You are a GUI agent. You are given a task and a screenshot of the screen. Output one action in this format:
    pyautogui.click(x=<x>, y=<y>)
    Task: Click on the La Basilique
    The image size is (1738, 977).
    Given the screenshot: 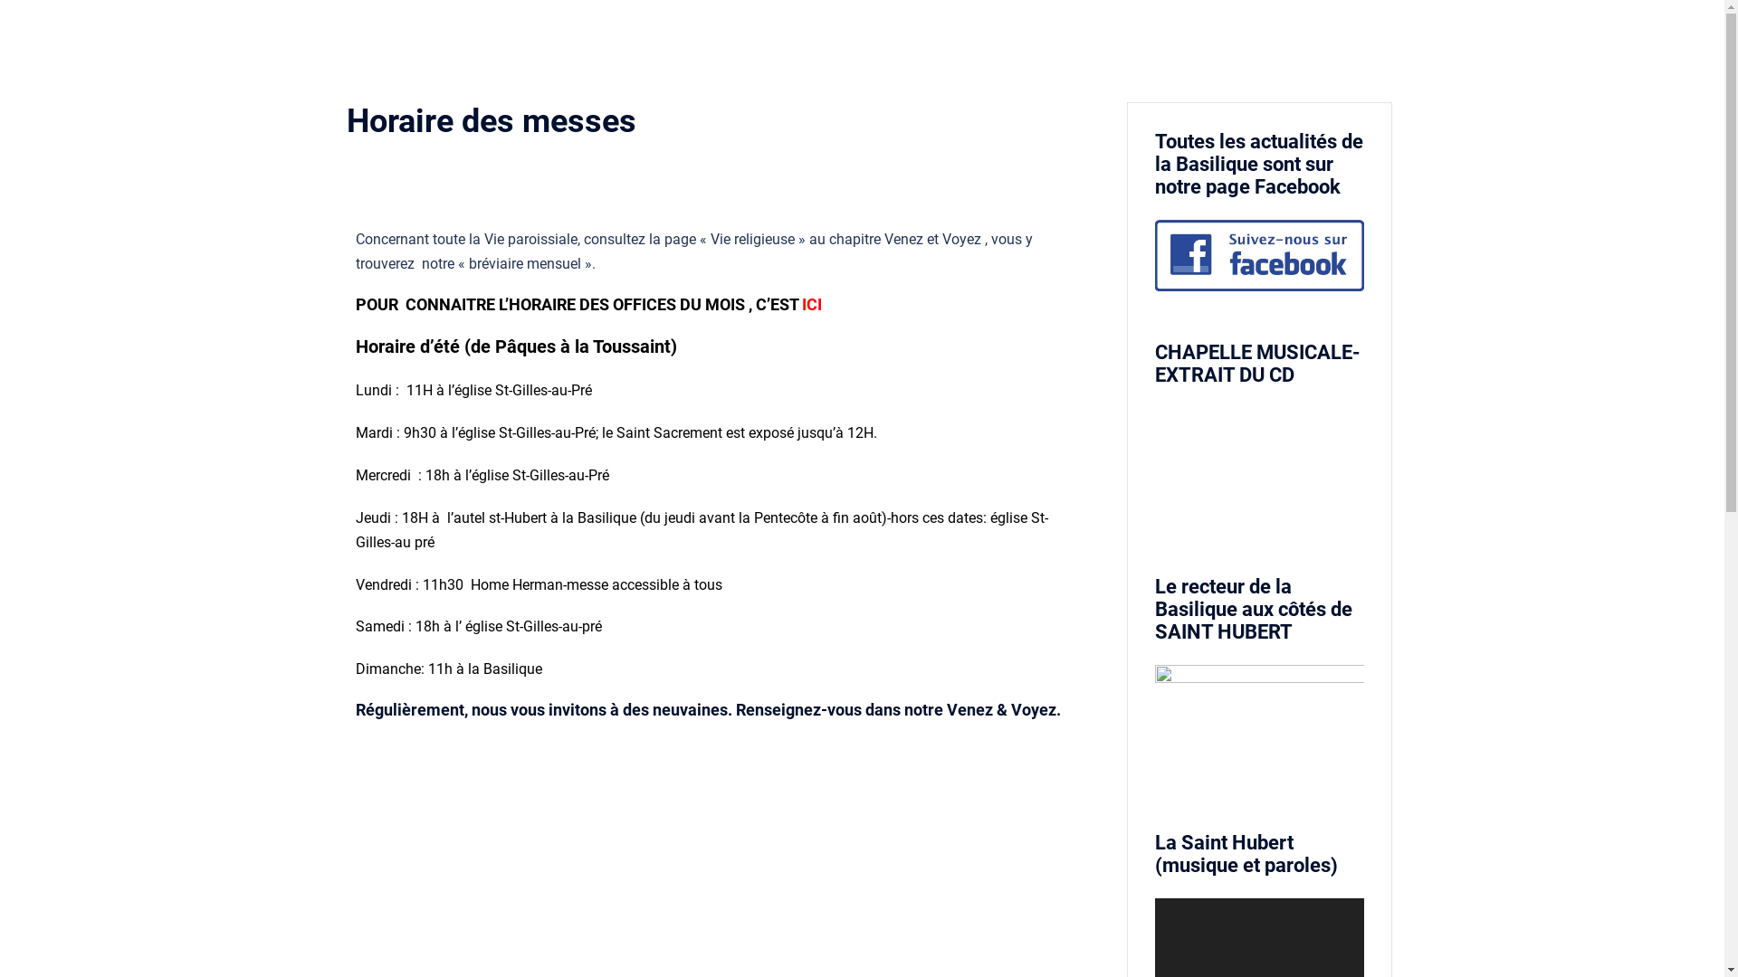 What is the action you would take?
    pyautogui.click(x=1017, y=35)
    